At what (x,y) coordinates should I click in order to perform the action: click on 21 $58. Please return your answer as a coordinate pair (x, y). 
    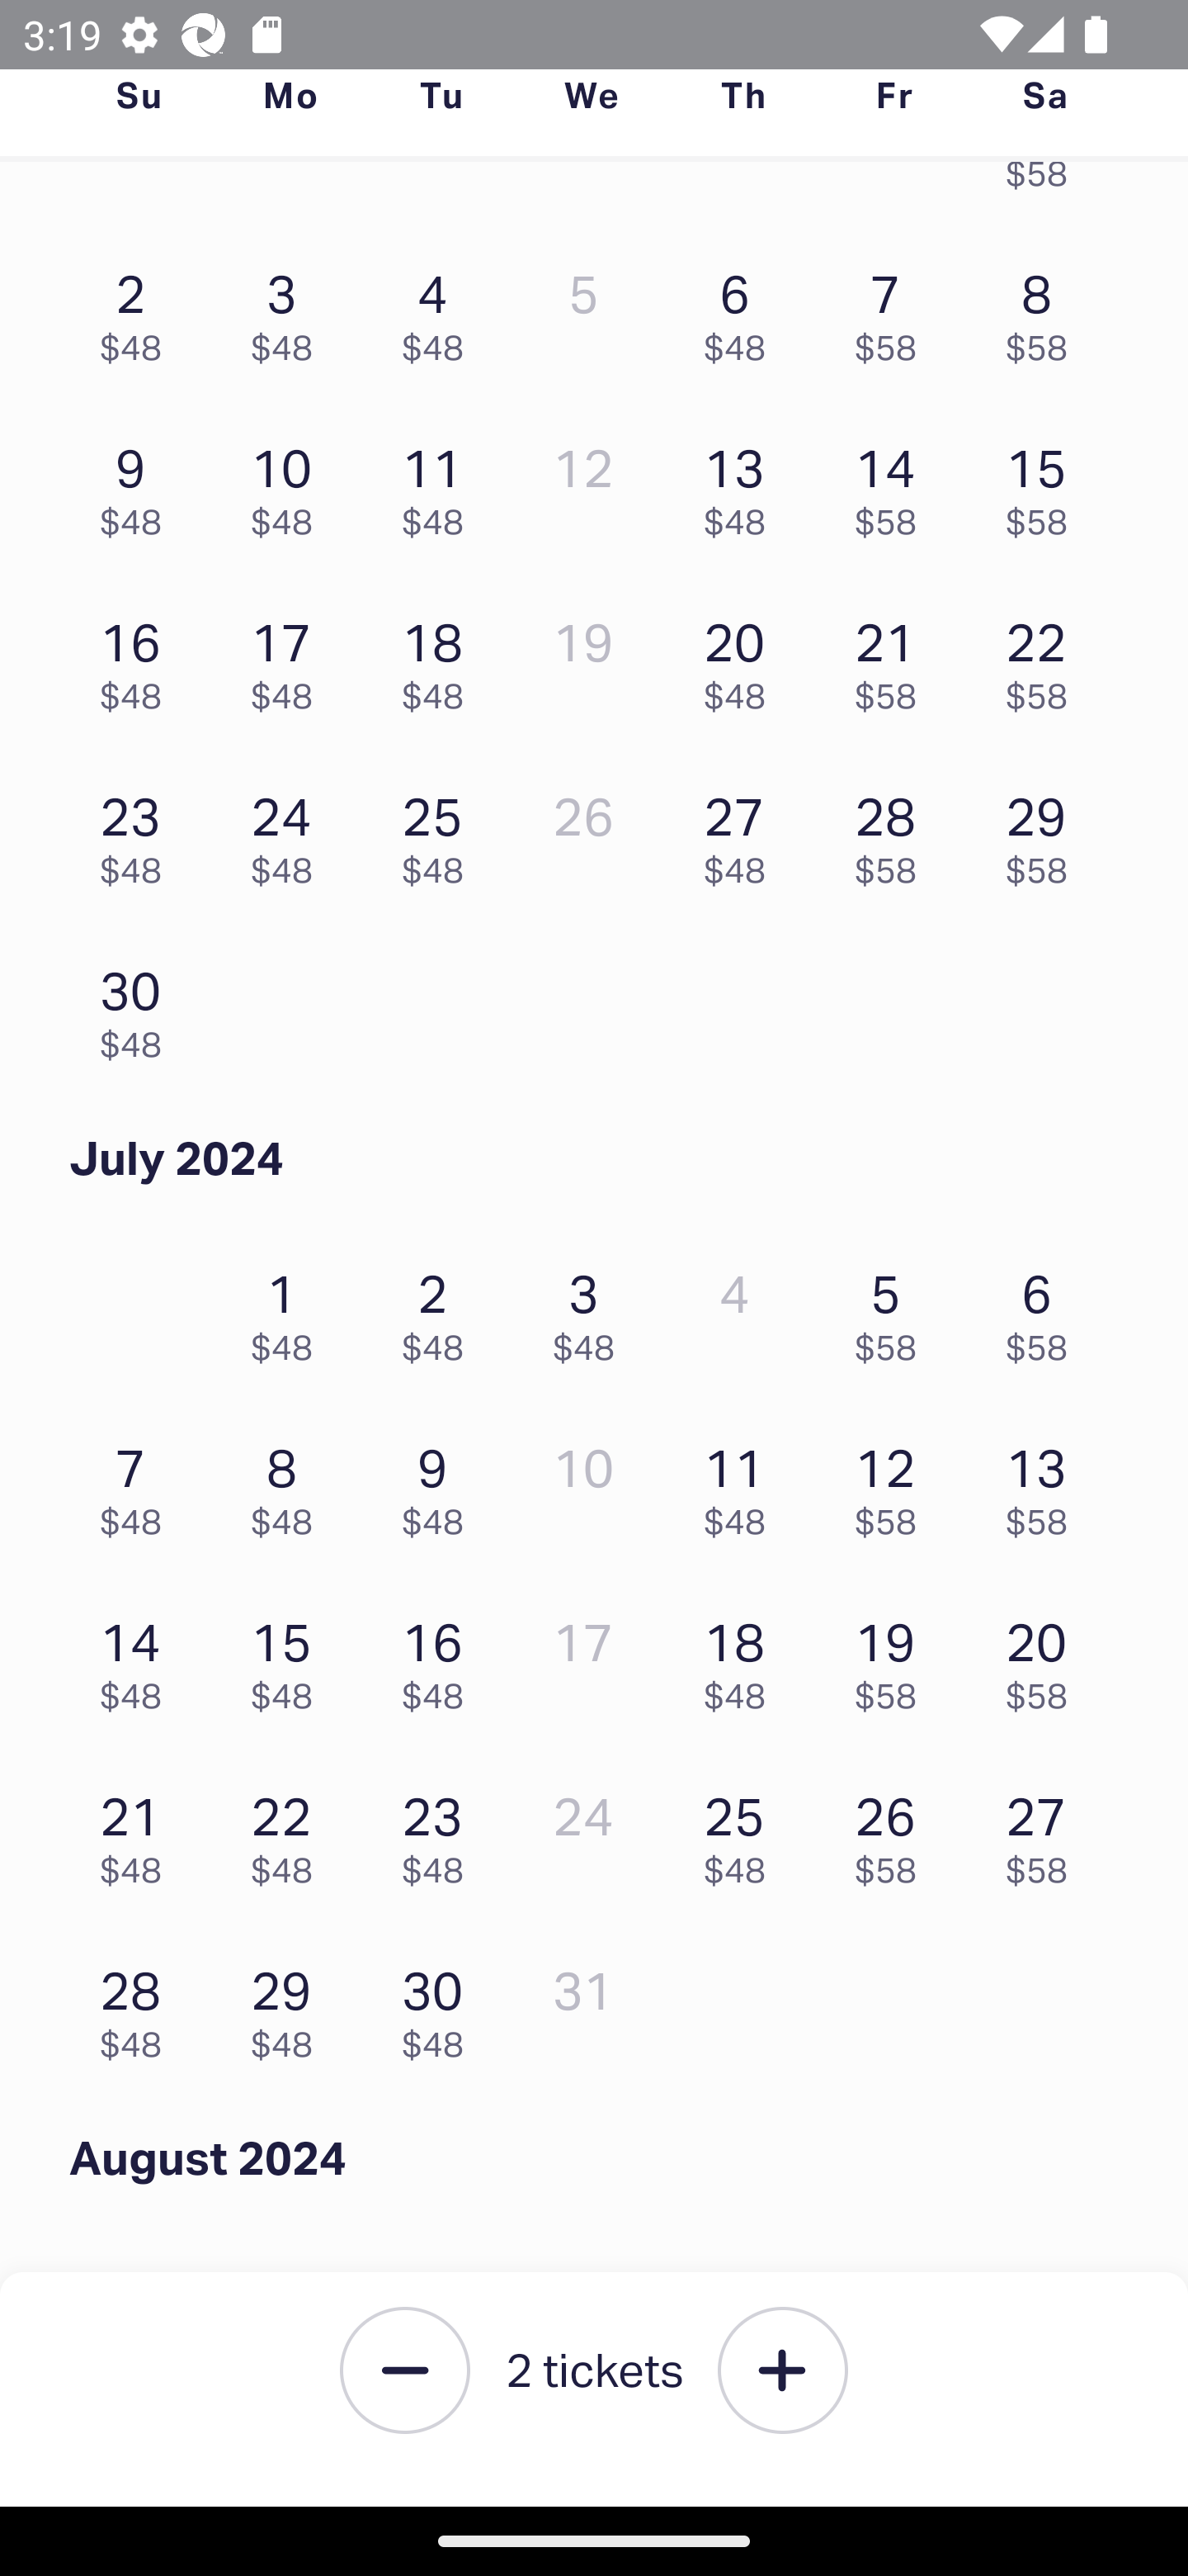
    Looking at the image, I should click on (893, 657).